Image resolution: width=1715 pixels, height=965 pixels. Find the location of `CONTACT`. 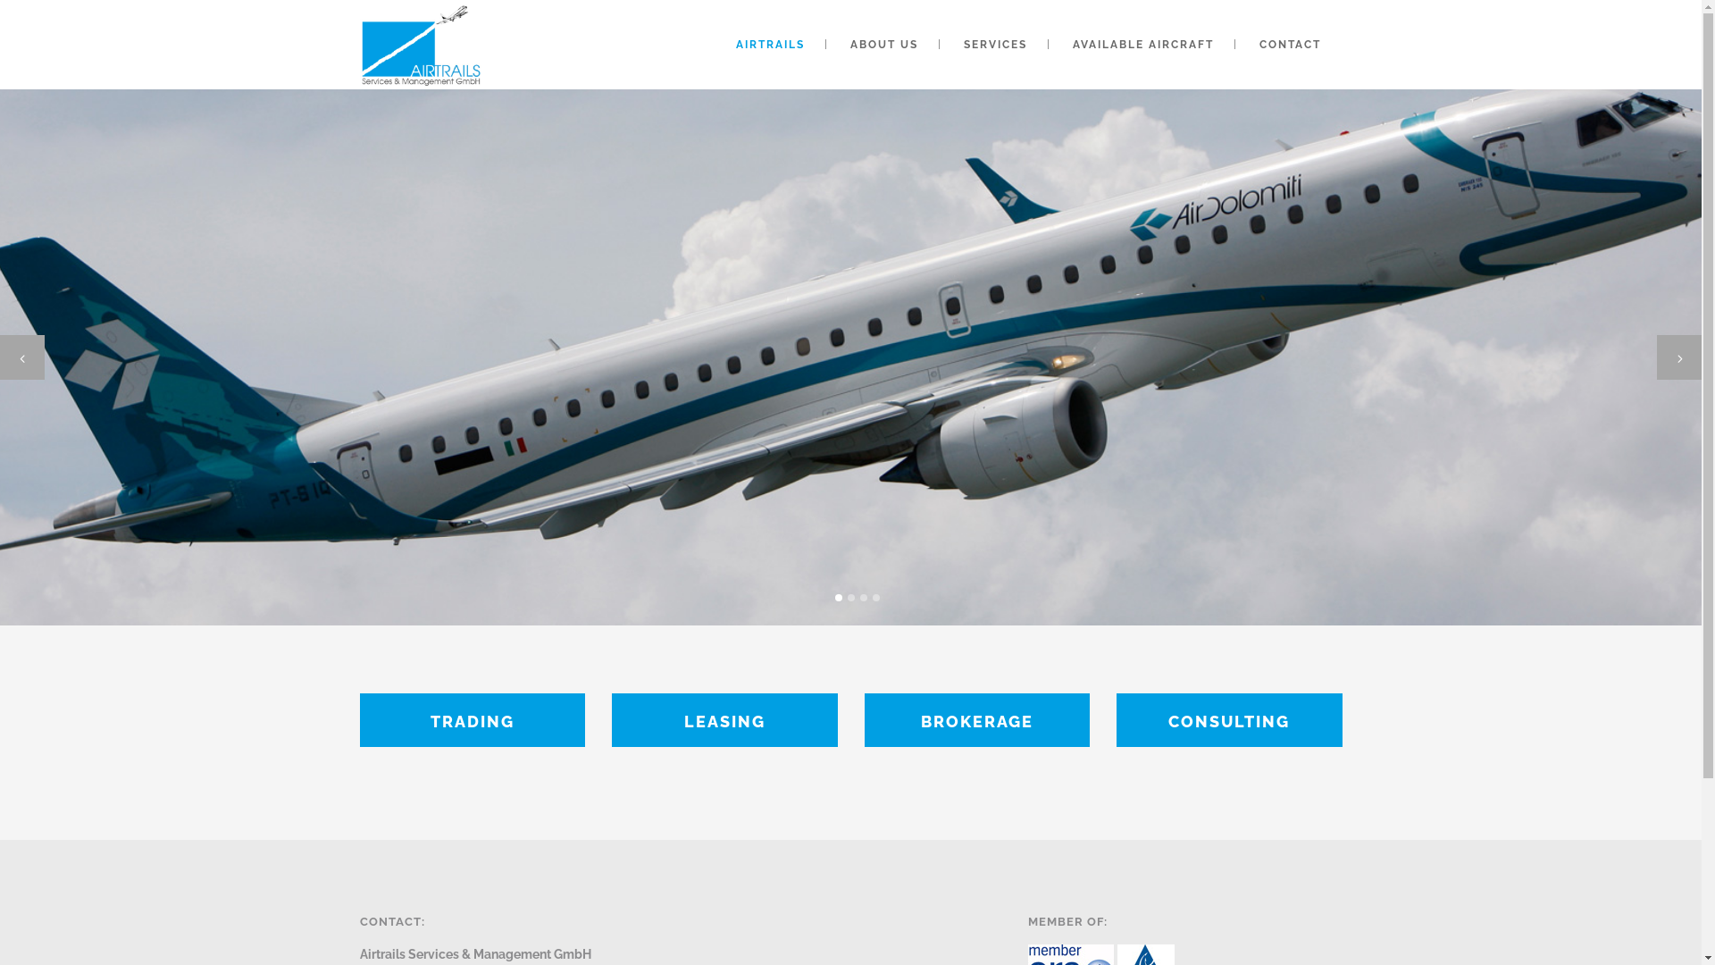

CONTACT is located at coordinates (1290, 45).